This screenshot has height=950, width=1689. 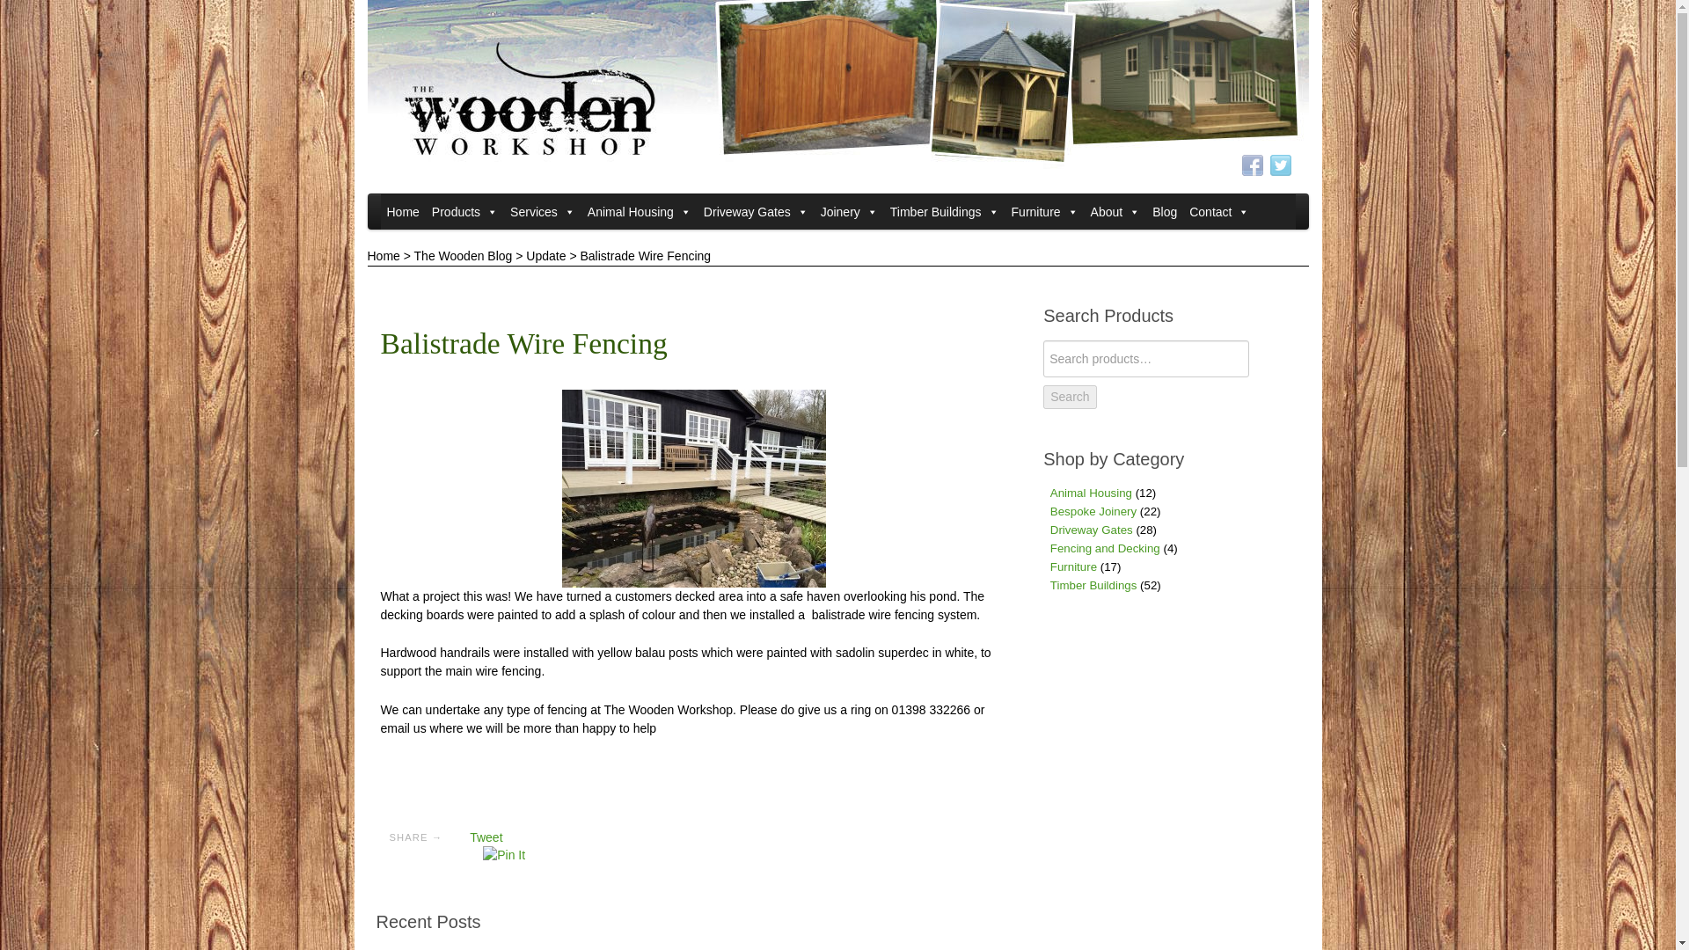 I want to click on Animal Housing, so click(x=639, y=212).